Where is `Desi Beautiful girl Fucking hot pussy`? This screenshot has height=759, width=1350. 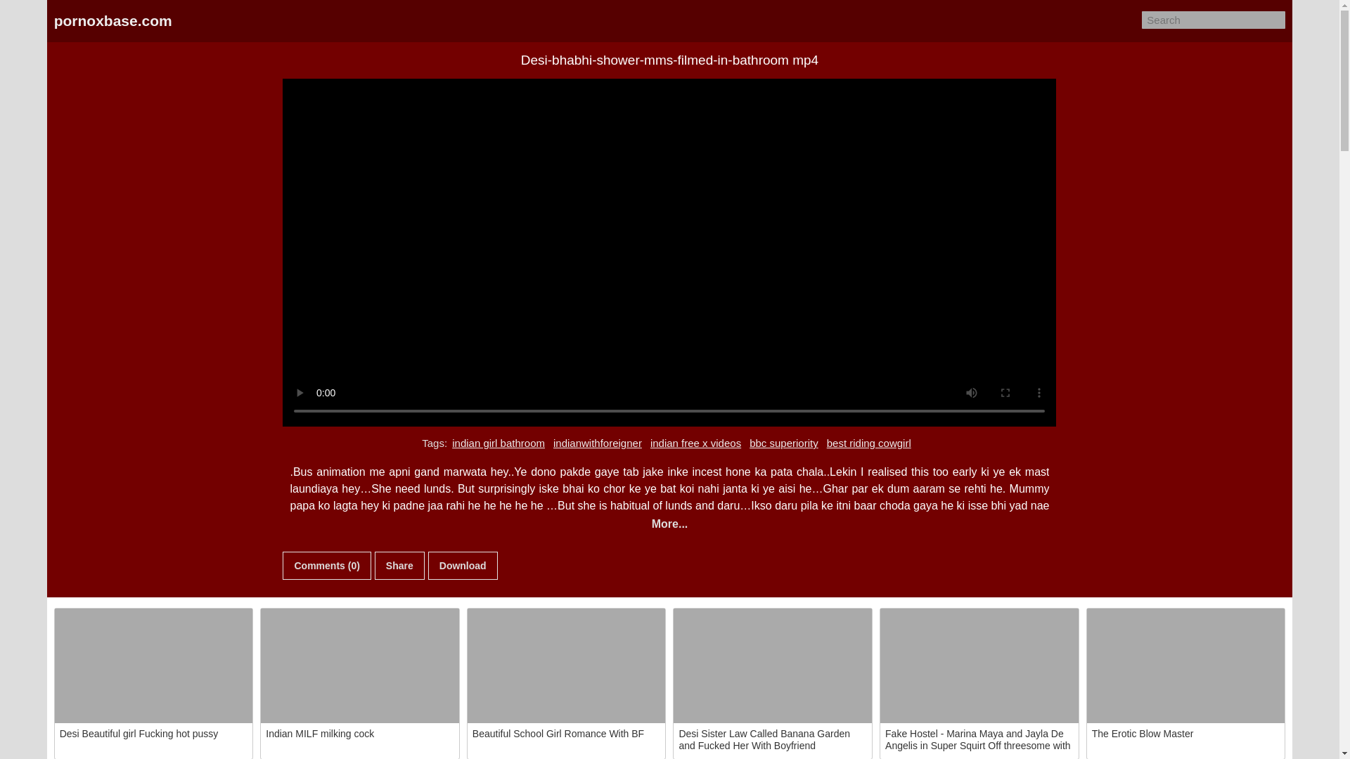 Desi Beautiful girl Fucking hot pussy is located at coordinates (154, 666).